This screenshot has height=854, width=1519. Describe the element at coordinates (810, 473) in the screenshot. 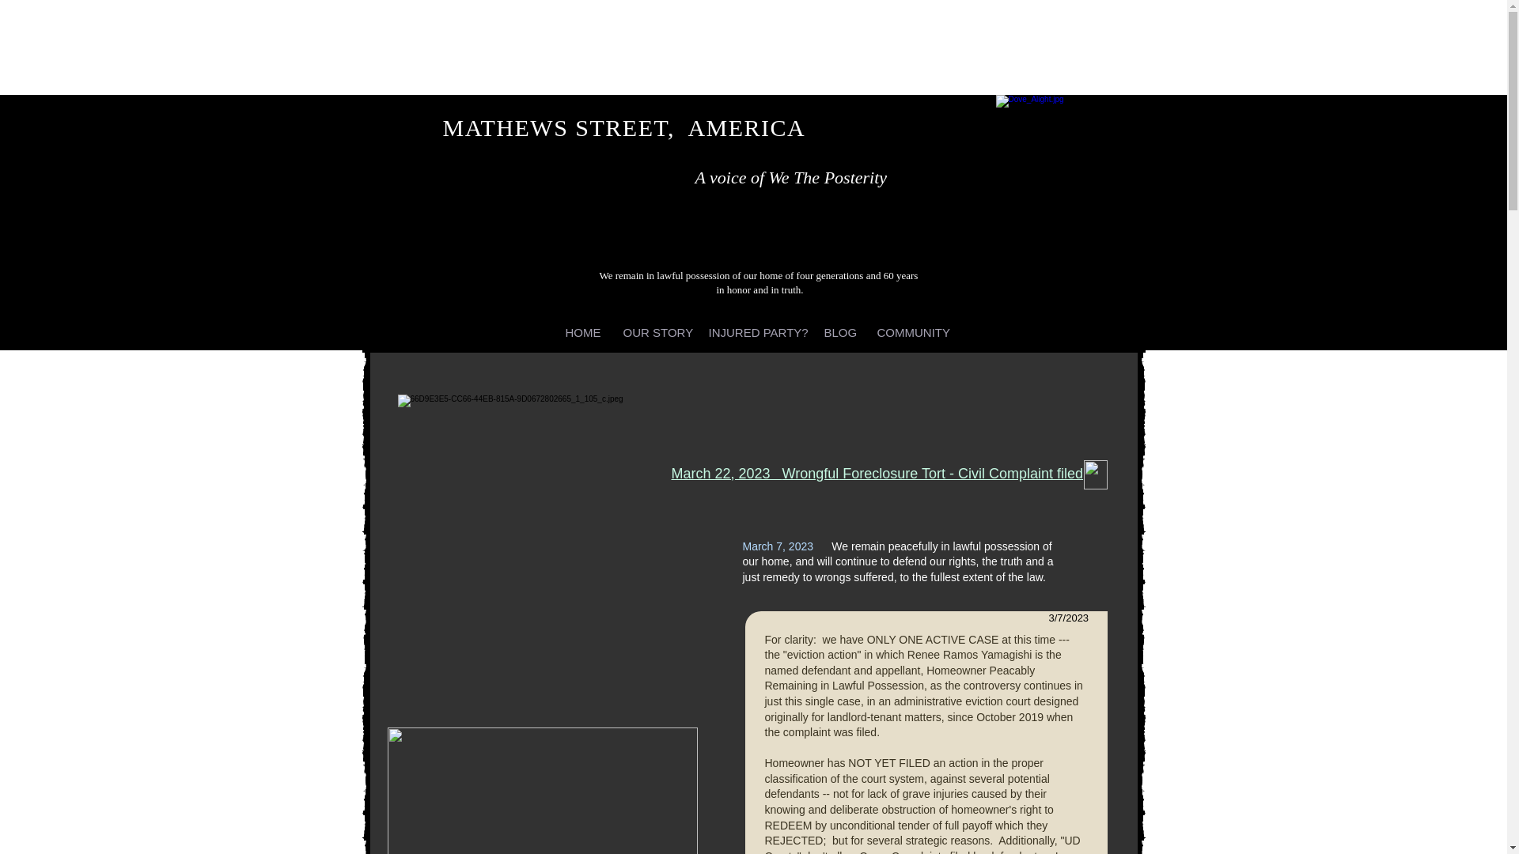

I see `Wrongful` at that location.